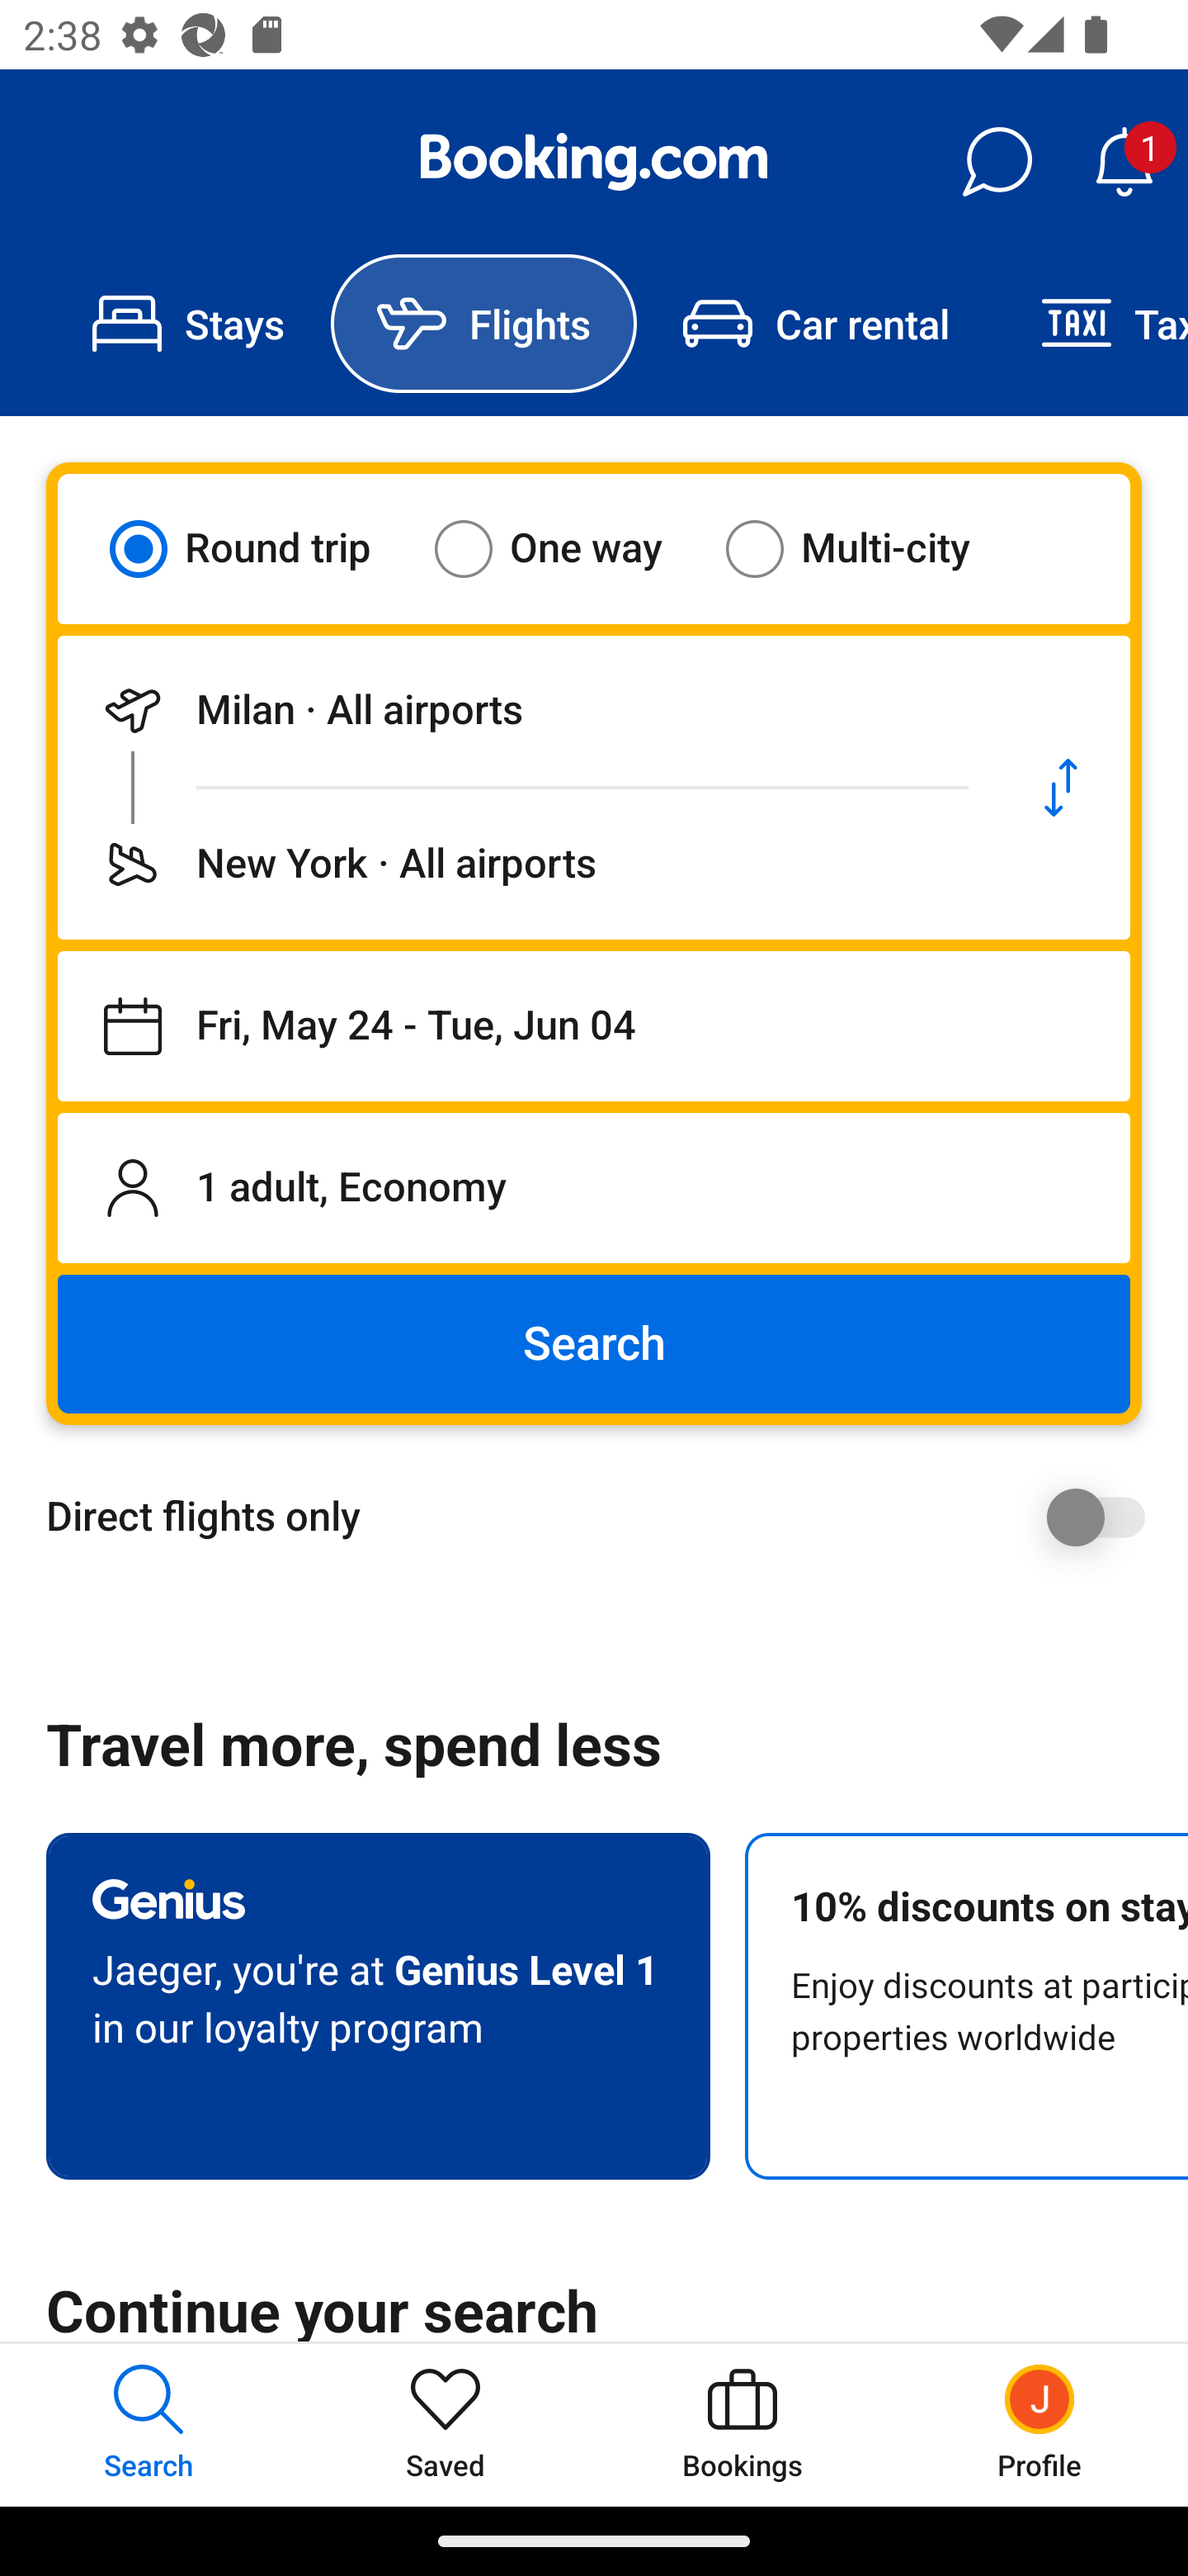  What do you see at coordinates (594, 1187) in the screenshot?
I see `1 adult, Economy` at bounding box center [594, 1187].